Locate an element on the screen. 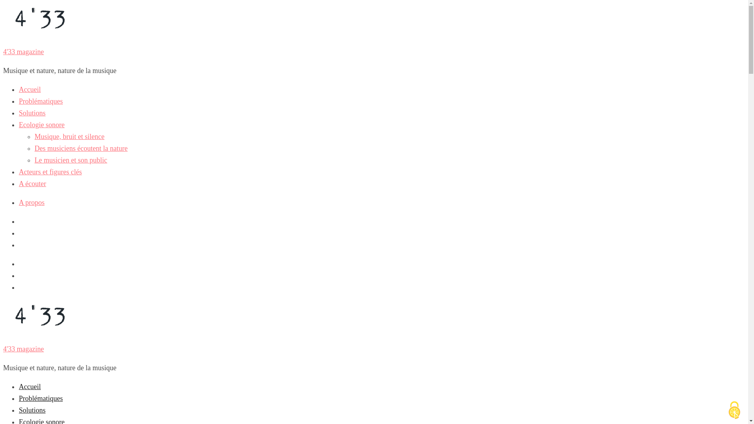 The height and width of the screenshot is (424, 754). 4'33 magazine is located at coordinates (24, 52).